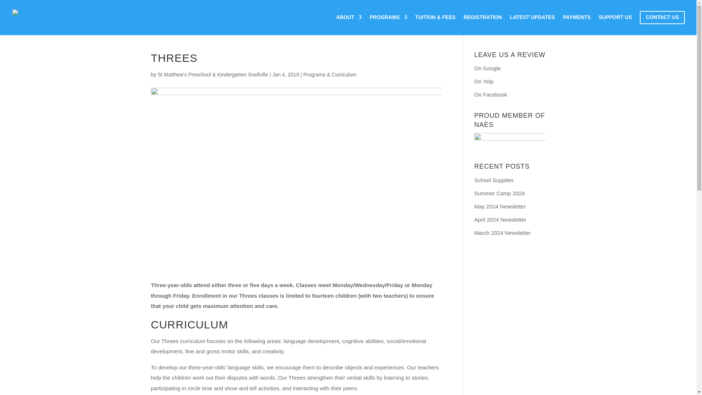 The width and height of the screenshot is (702, 395). What do you see at coordinates (494, 180) in the screenshot?
I see `School Supplies` at bounding box center [494, 180].